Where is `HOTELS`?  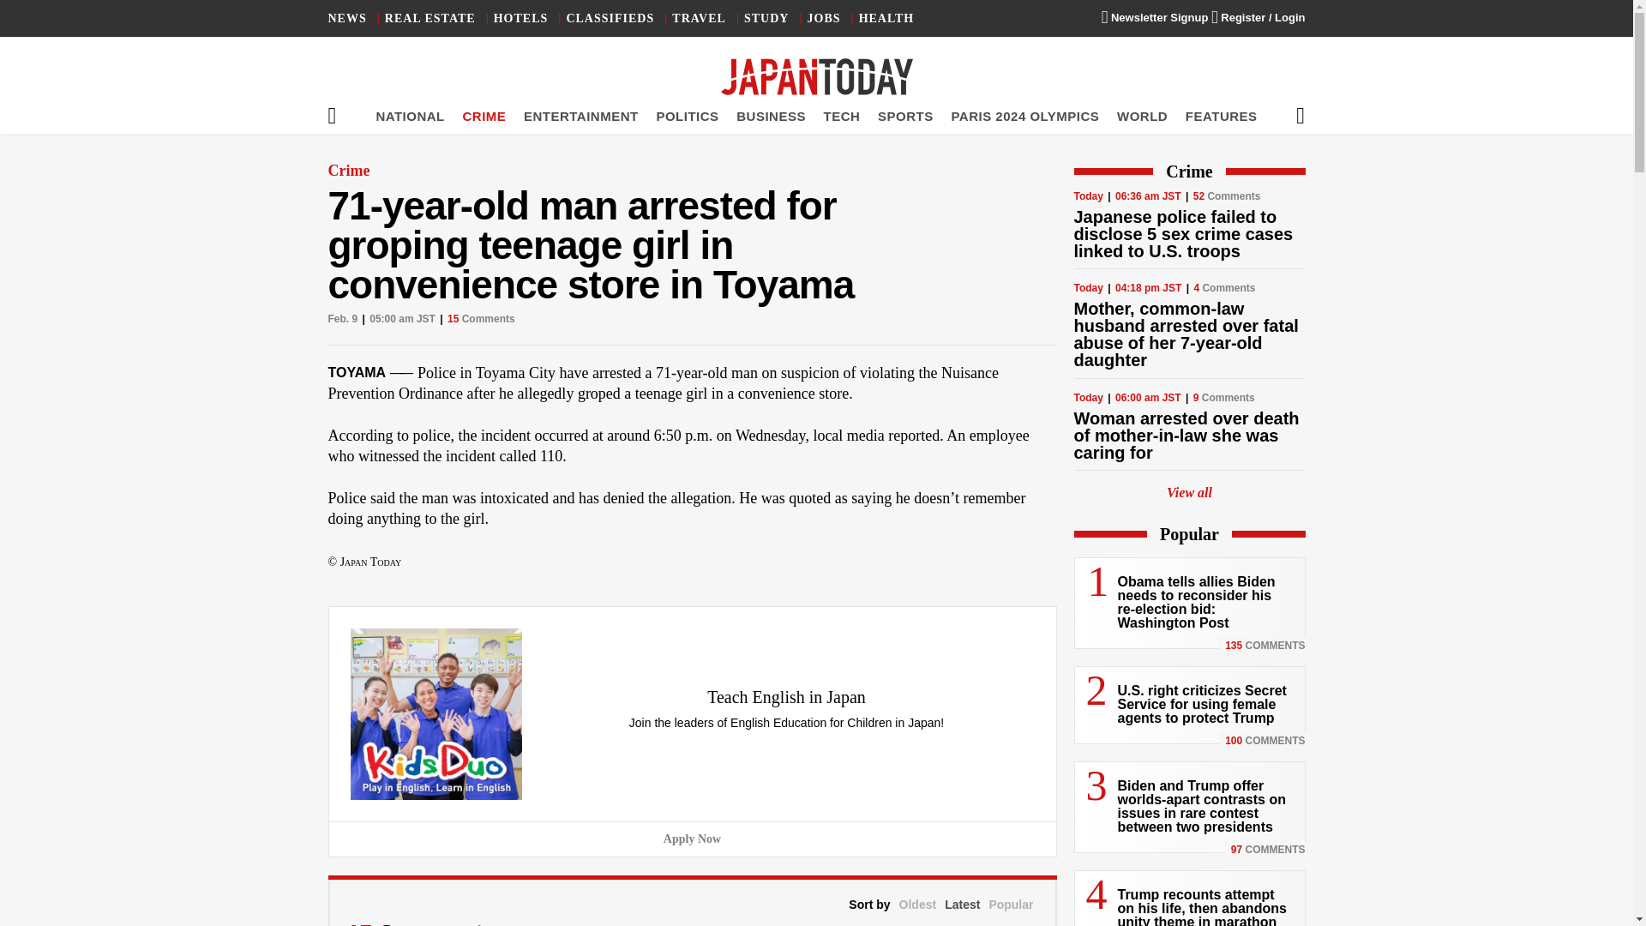 HOTELS is located at coordinates (521, 19).